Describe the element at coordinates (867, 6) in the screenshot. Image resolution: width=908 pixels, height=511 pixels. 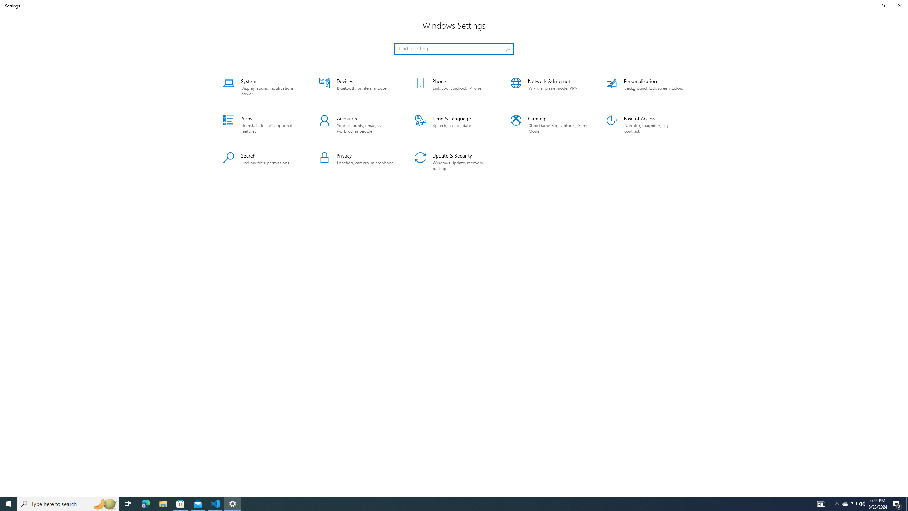
I see `Minimize Settings` at that location.